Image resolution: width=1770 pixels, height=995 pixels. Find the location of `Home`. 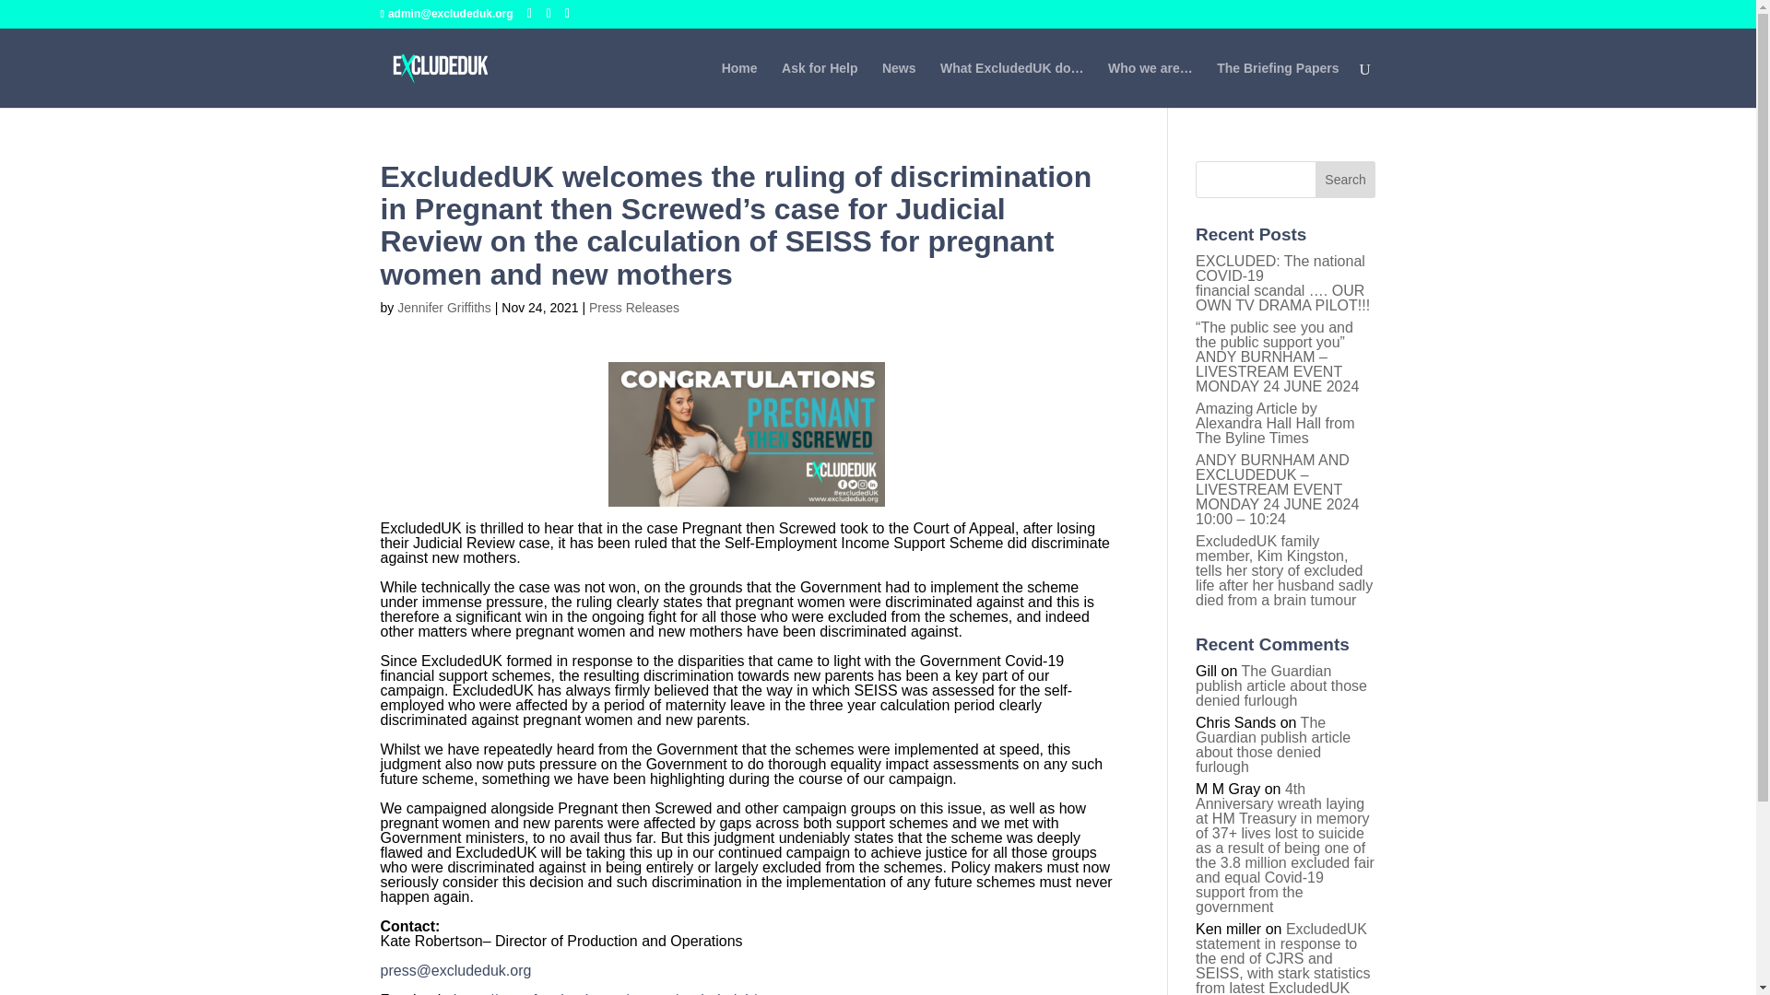

Home is located at coordinates (739, 84).